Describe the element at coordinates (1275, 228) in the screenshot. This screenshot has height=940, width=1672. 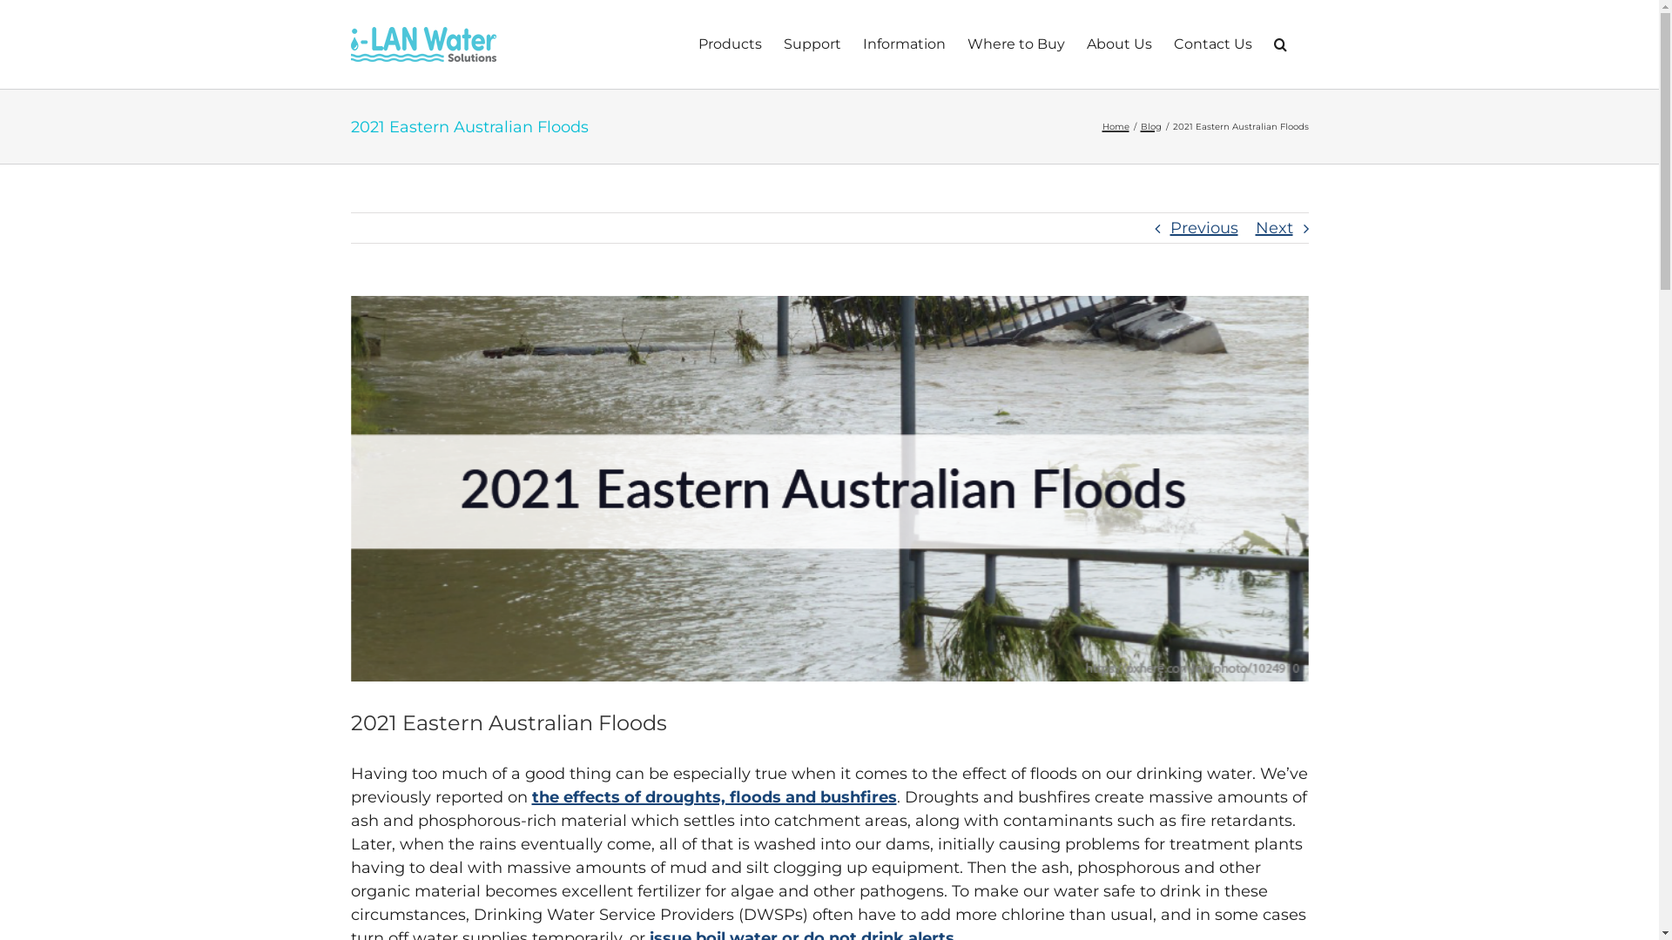
I see `Next` at that location.